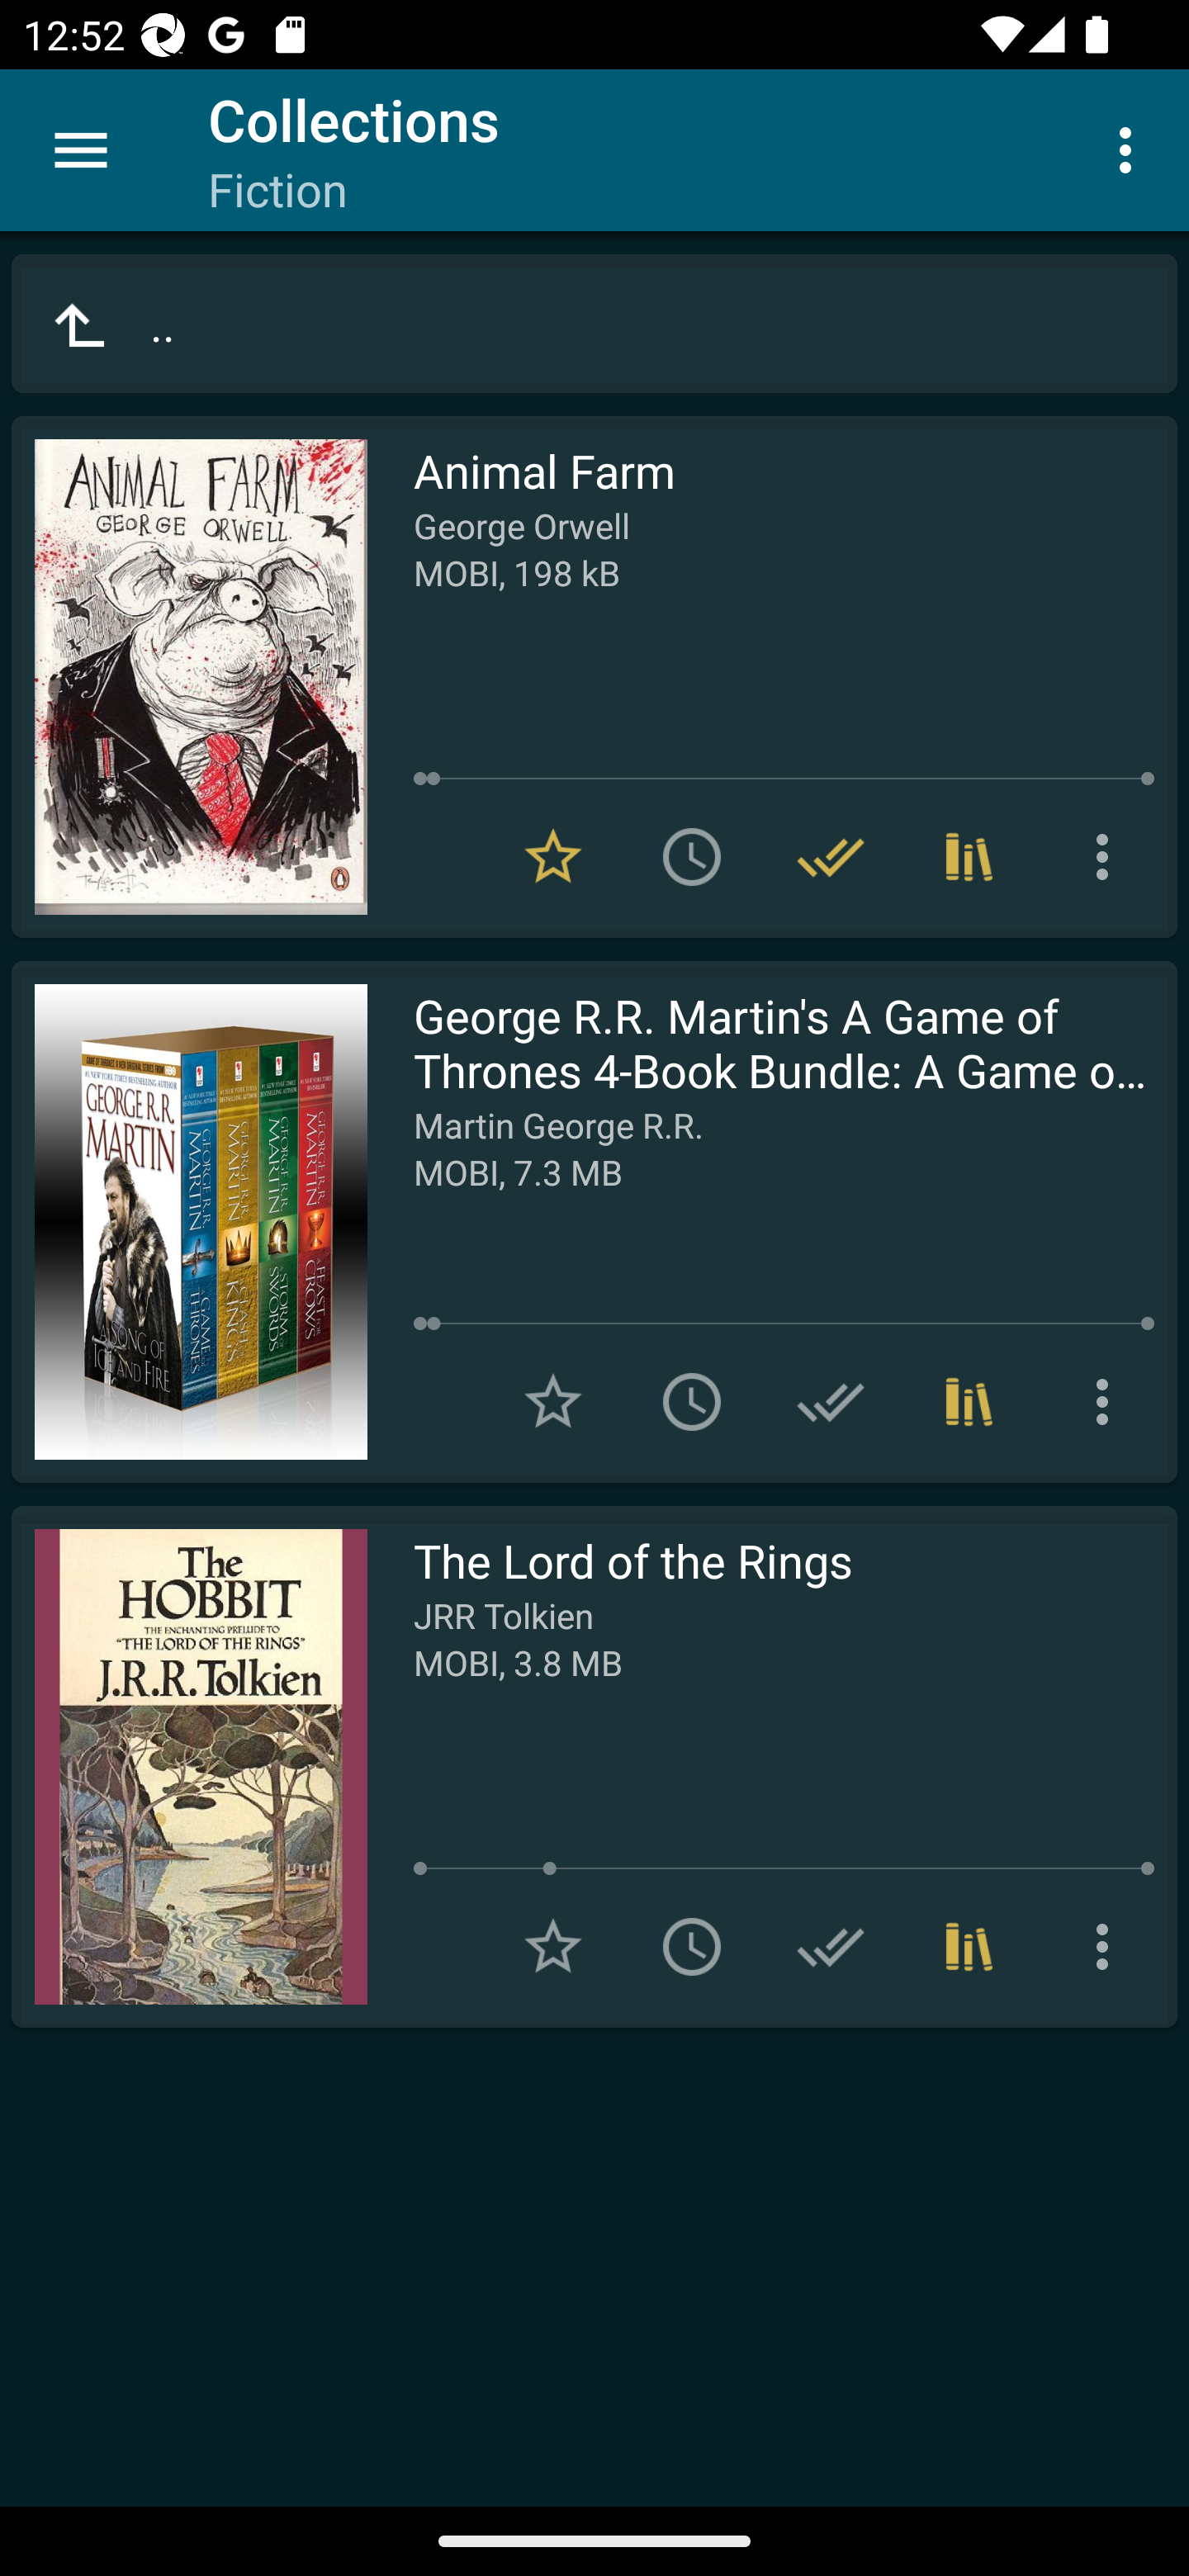  What do you see at coordinates (969, 1947) in the screenshot?
I see `Collections (1)` at bounding box center [969, 1947].